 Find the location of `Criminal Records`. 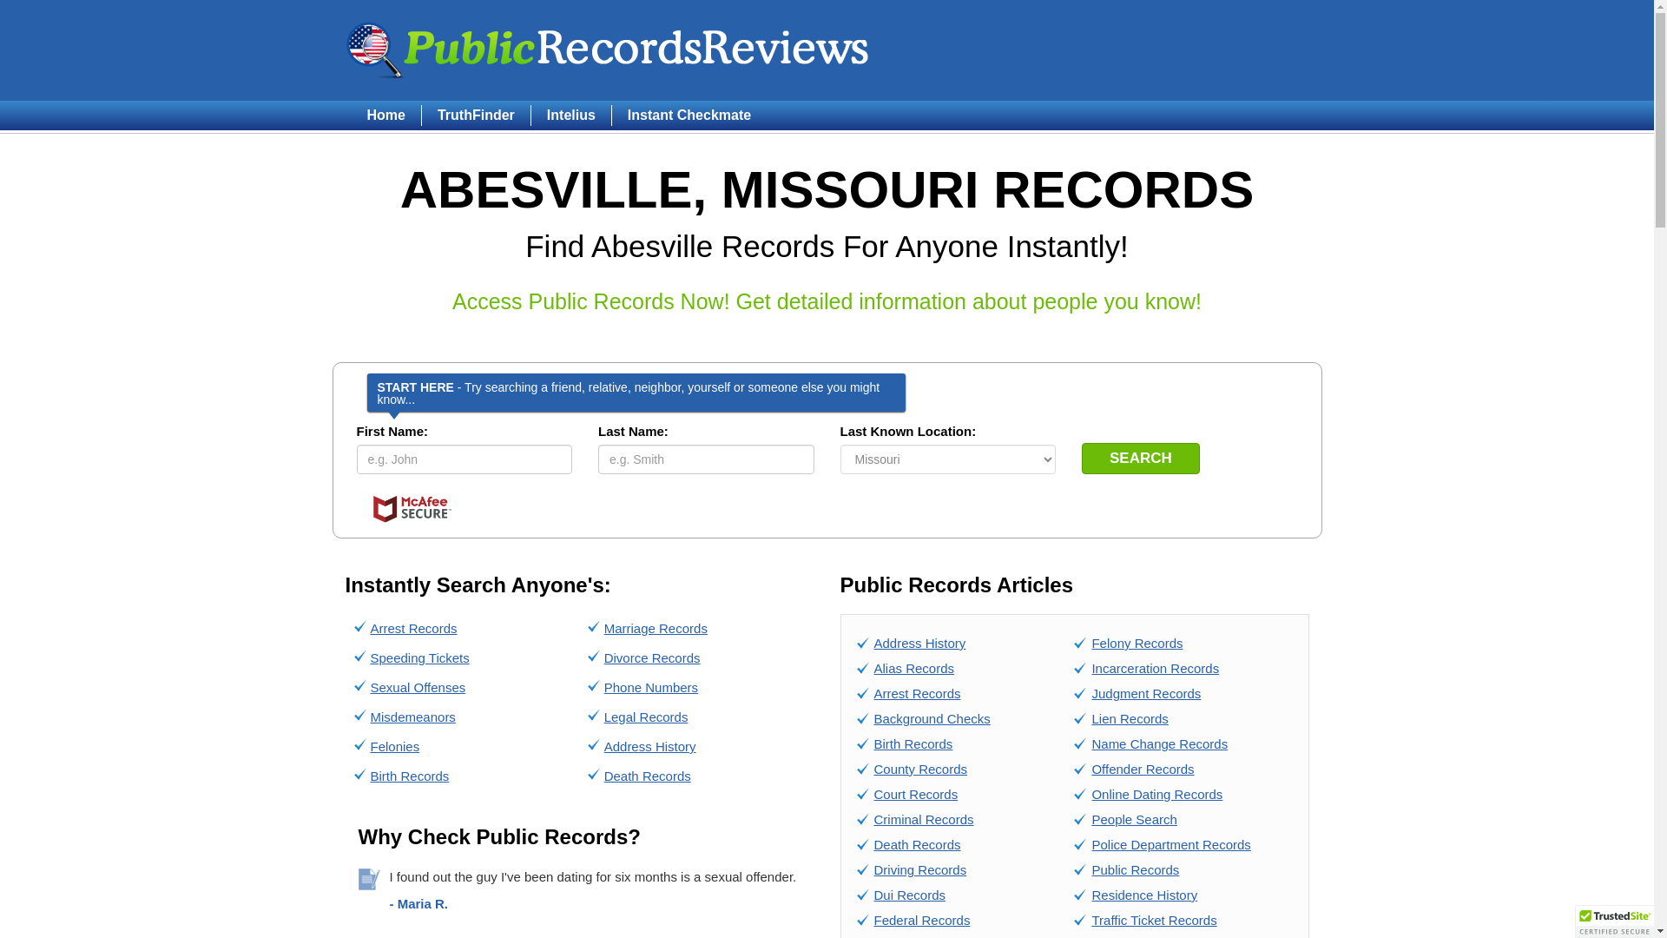

Criminal Records is located at coordinates (924, 819).